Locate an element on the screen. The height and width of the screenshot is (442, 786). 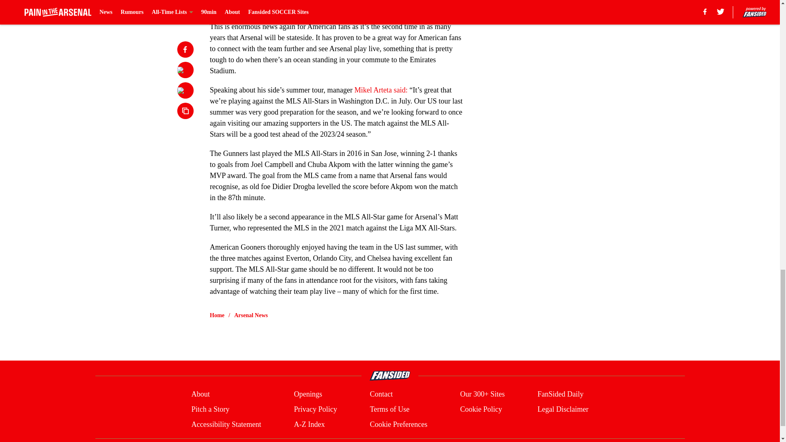
Mikel Arteta said: is located at coordinates (381, 90).